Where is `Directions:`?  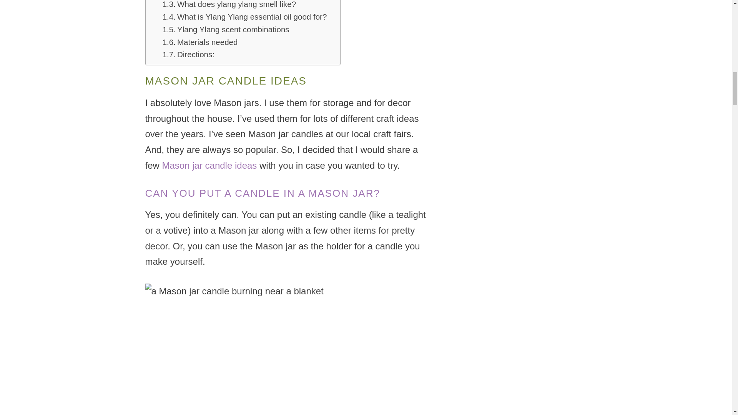
Directions: is located at coordinates (188, 55).